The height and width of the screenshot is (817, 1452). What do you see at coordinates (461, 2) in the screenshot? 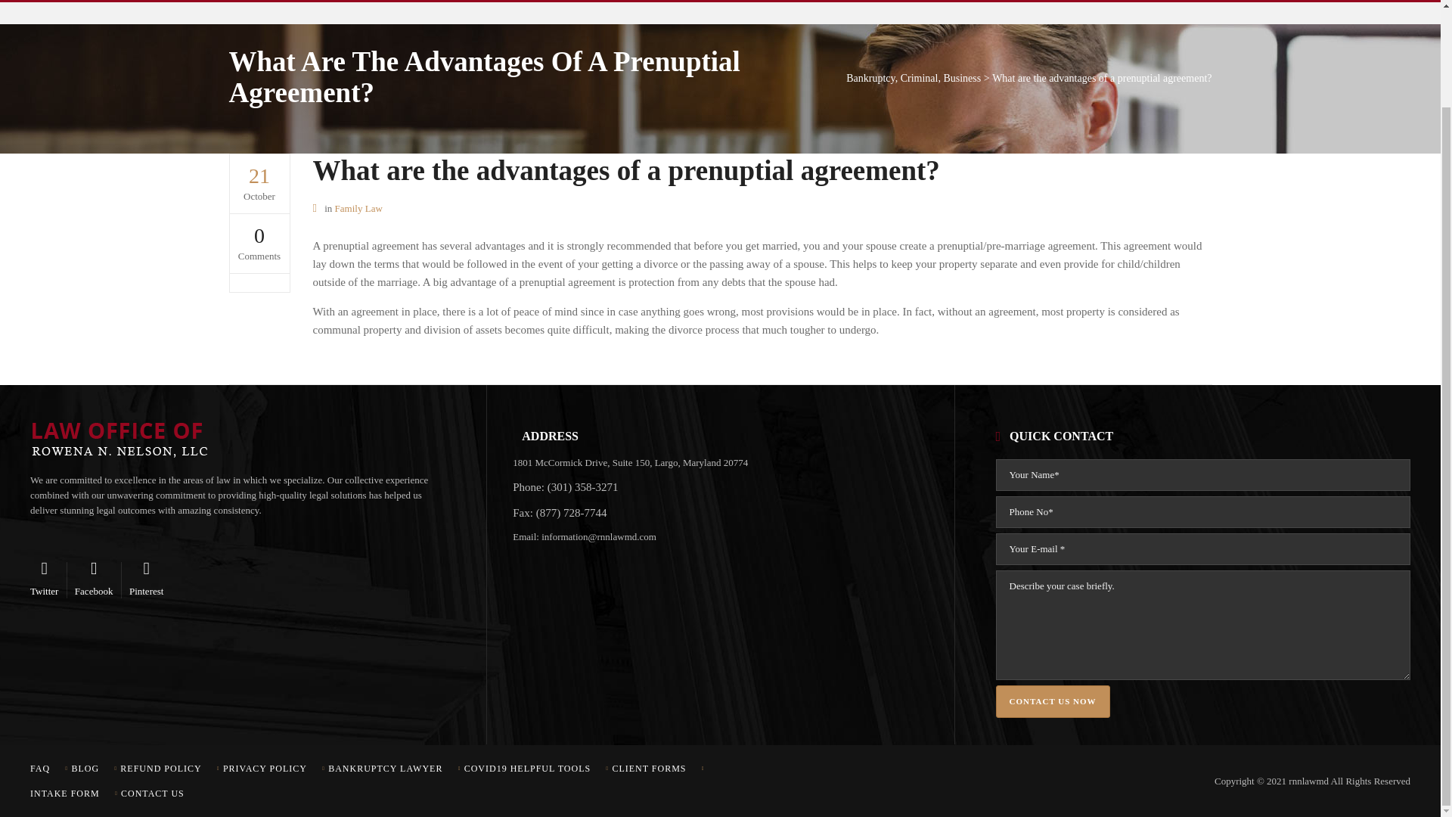
I see `CRIMINAL LAW` at bounding box center [461, 2].